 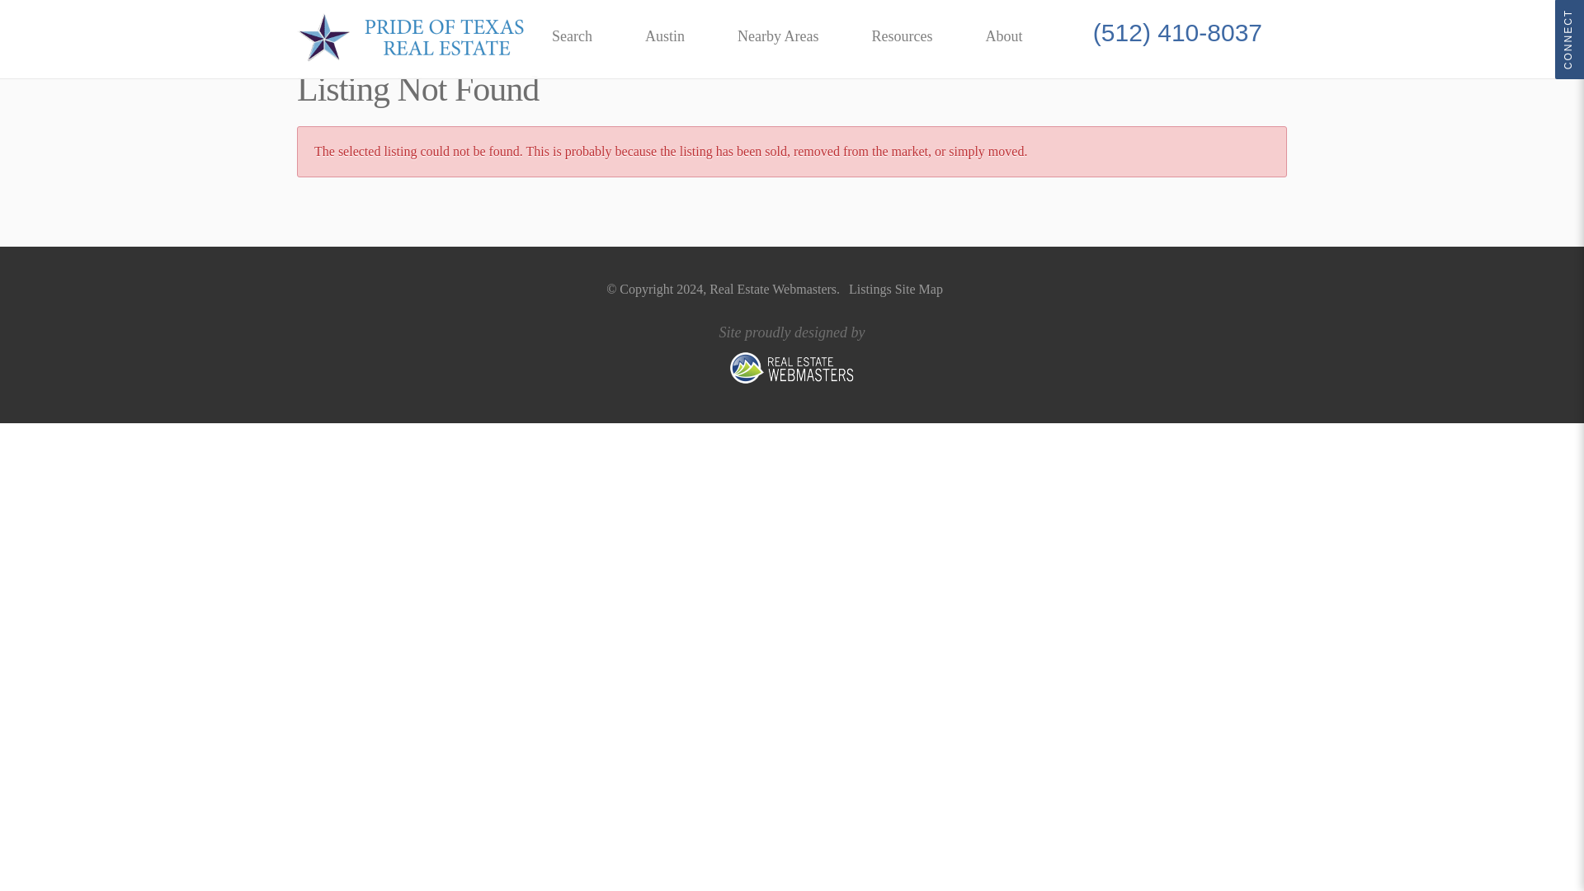 I want to click on Austin, so click(x=665, y=35).